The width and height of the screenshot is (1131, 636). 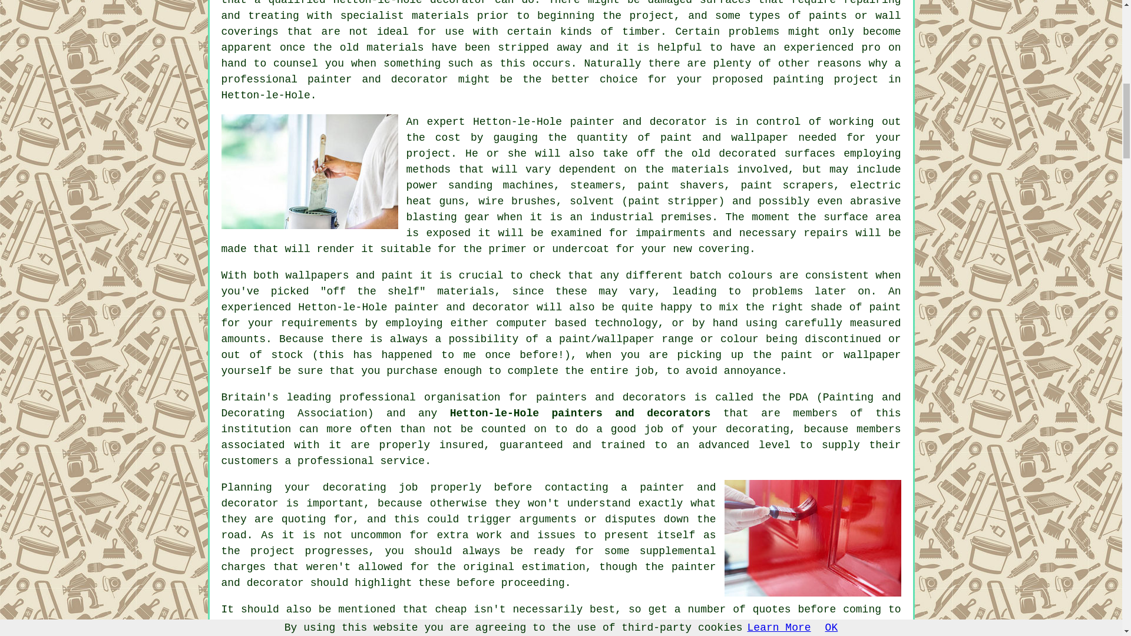 What do you see at coordinates (462, 307) in the screenshot?
I see `painter and decorator` at bounding box center [462, 307].